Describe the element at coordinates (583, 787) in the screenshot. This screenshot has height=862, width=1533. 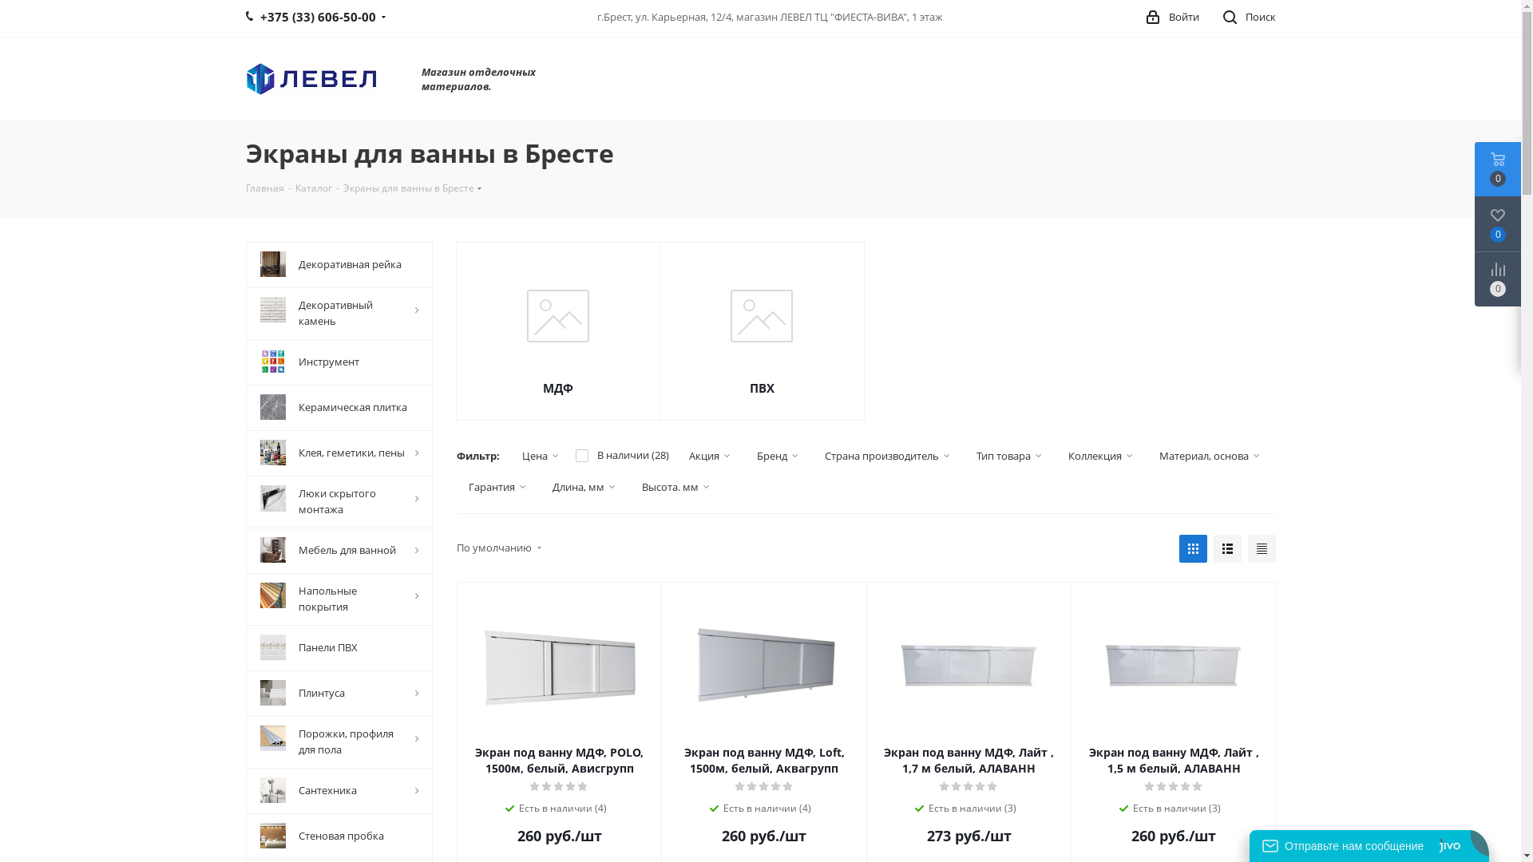
I see `5` at that location.